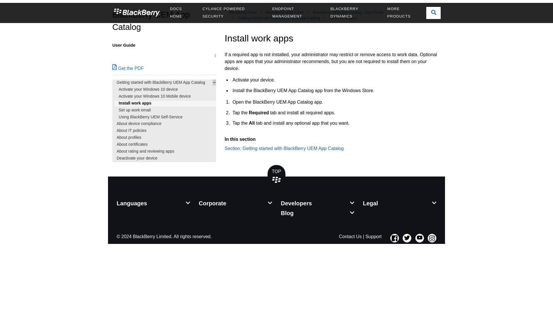 This screenshot has width=553, height=311. I want to click on BLACKBERRY DYNAMICS, so click(354, 13).